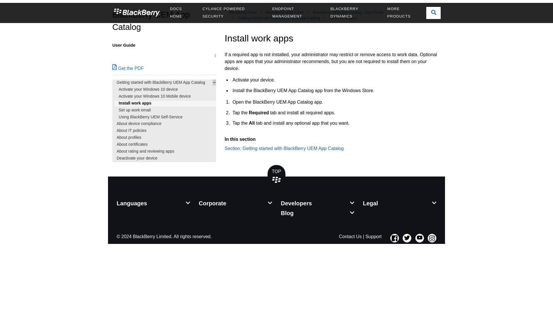 This screenshot has width=553, height=311. I want to click on BLACKBERRY DYNAMICS, so click(354, 13).